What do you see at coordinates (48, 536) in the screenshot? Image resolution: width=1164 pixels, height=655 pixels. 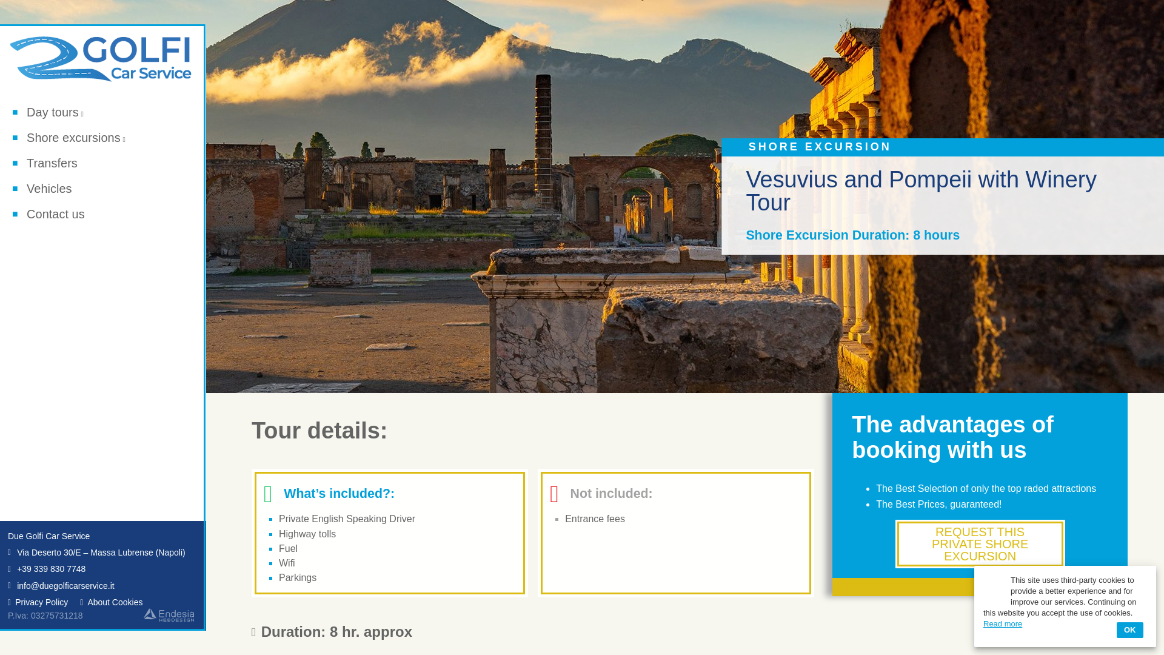 I see `Due Golfi Car Service` at bounding box center [48, 536].